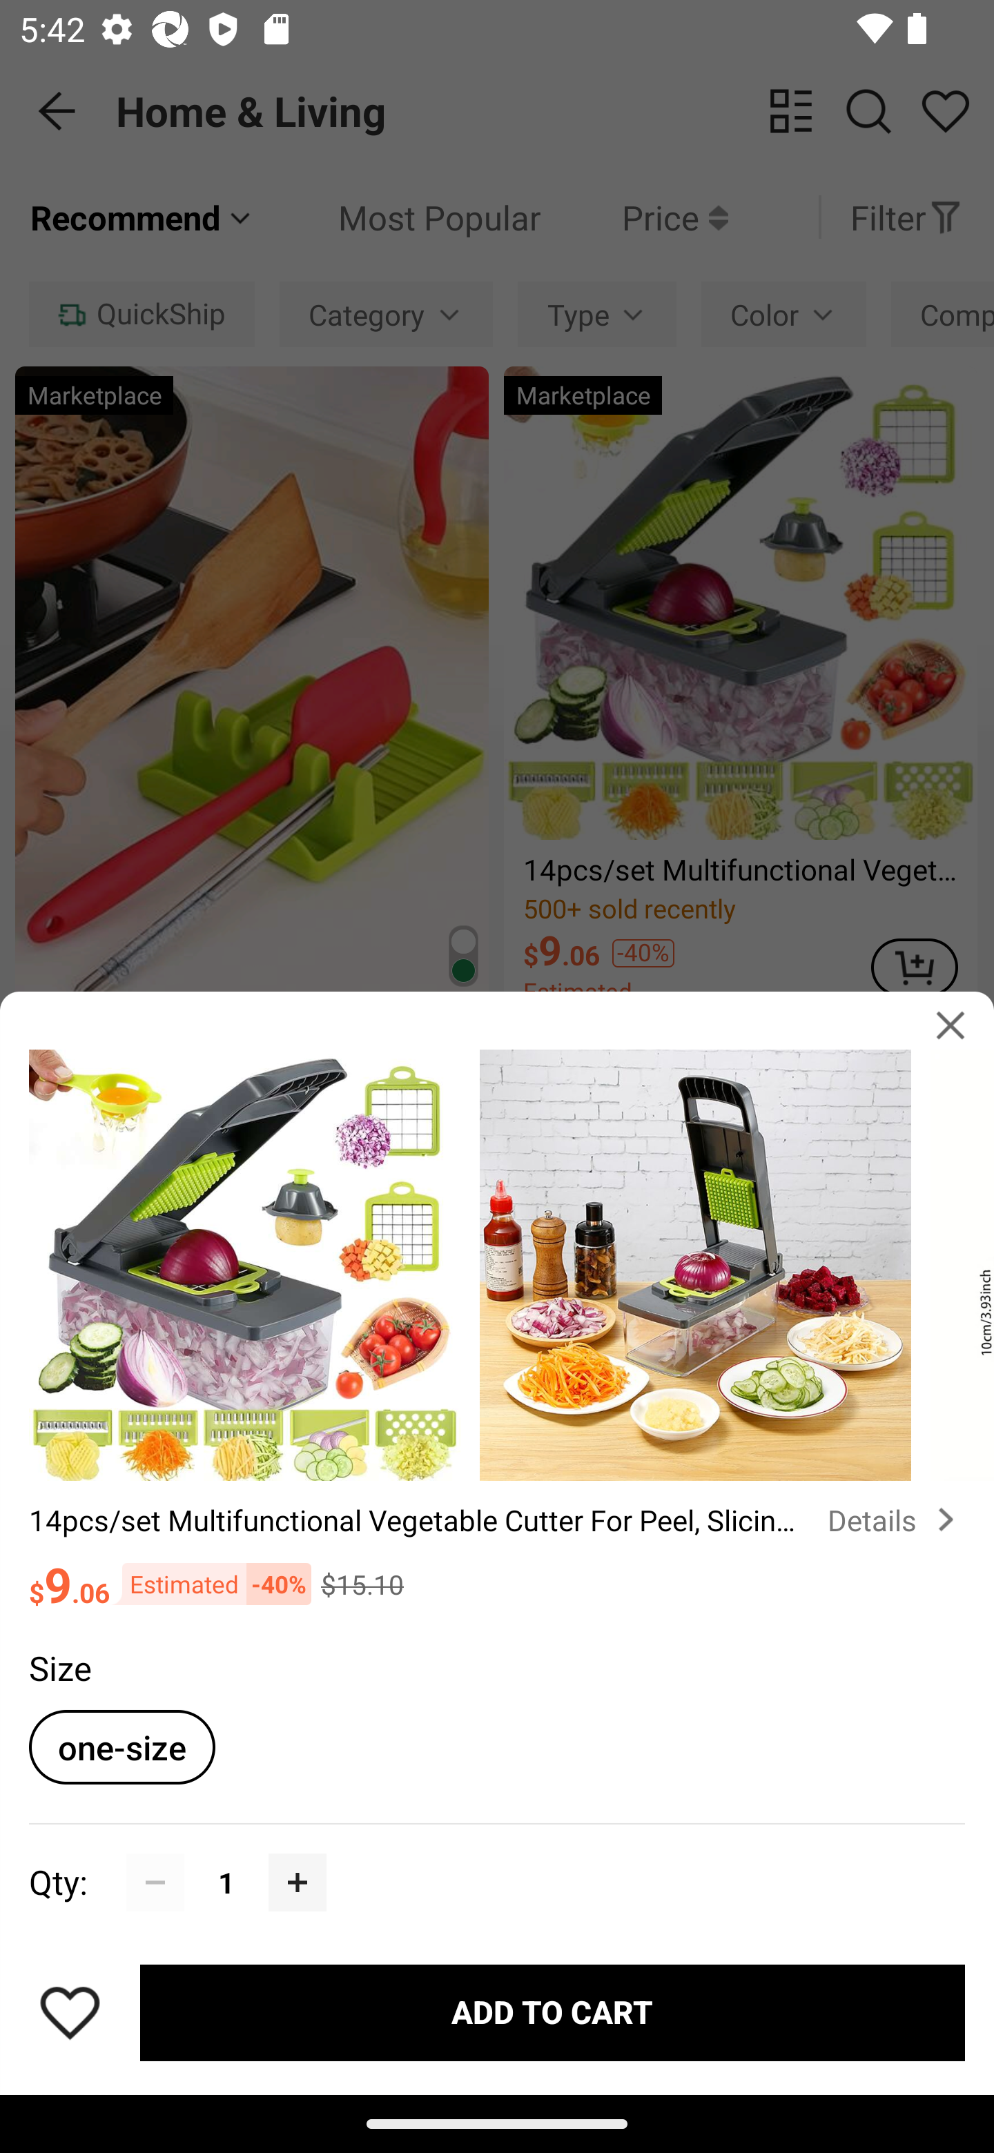  What do you see at coordinates (70, 2012) in the screenshot?
I see `Save` at bounding box center [70, 2012].